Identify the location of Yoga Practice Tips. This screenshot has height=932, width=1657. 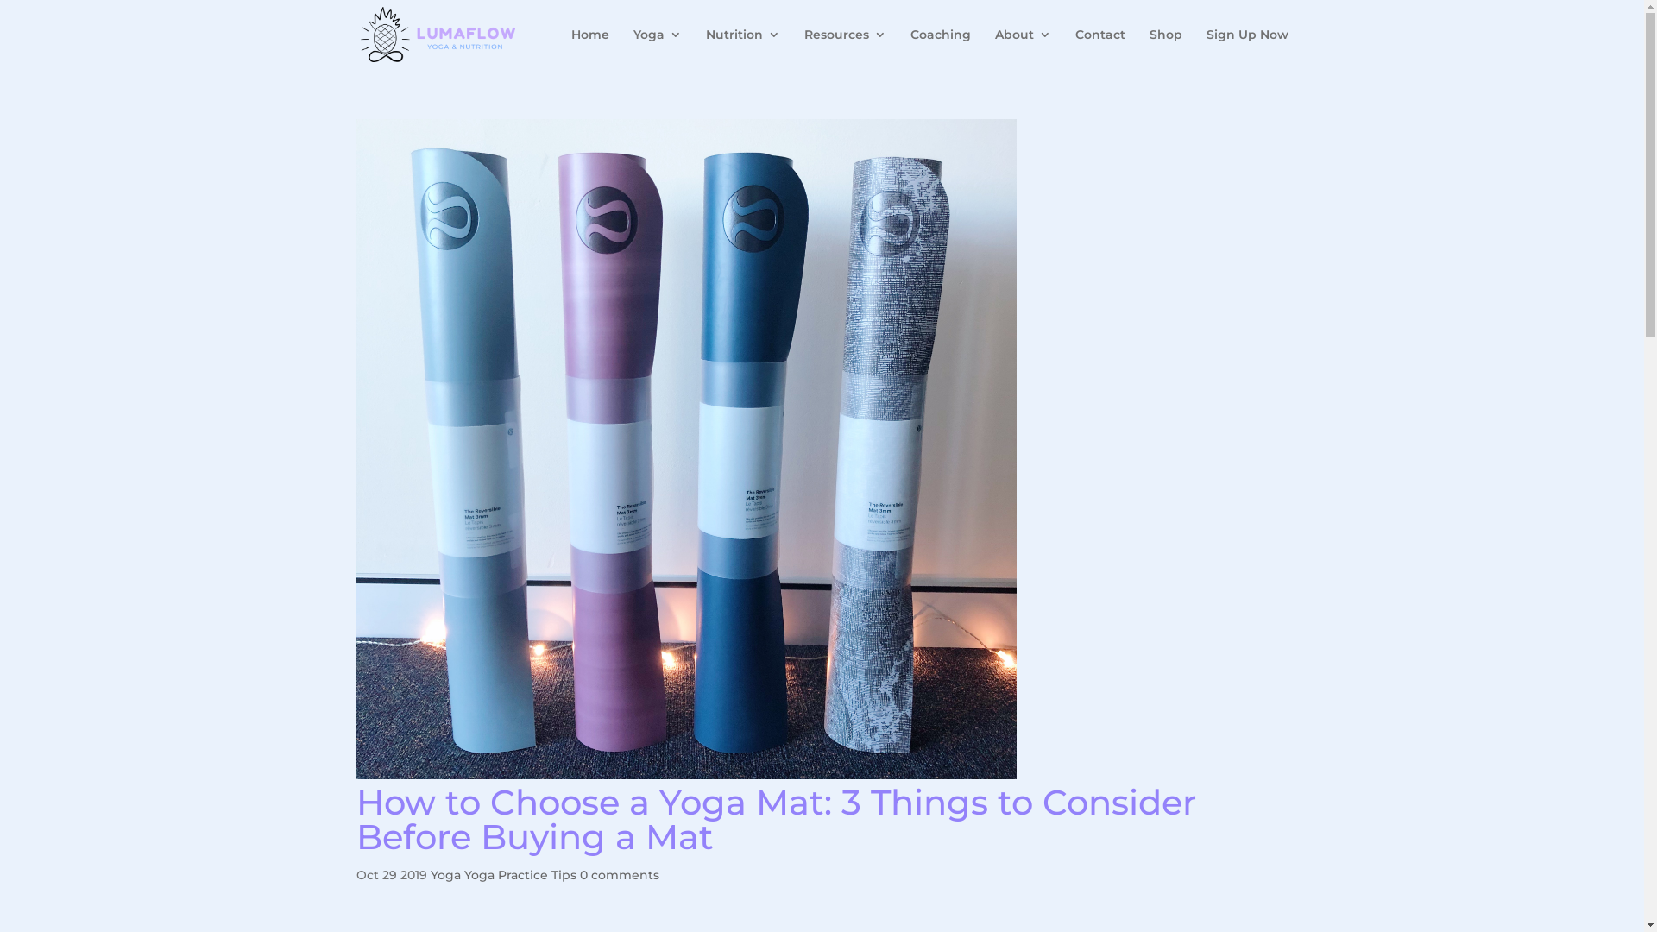
(520, 875).